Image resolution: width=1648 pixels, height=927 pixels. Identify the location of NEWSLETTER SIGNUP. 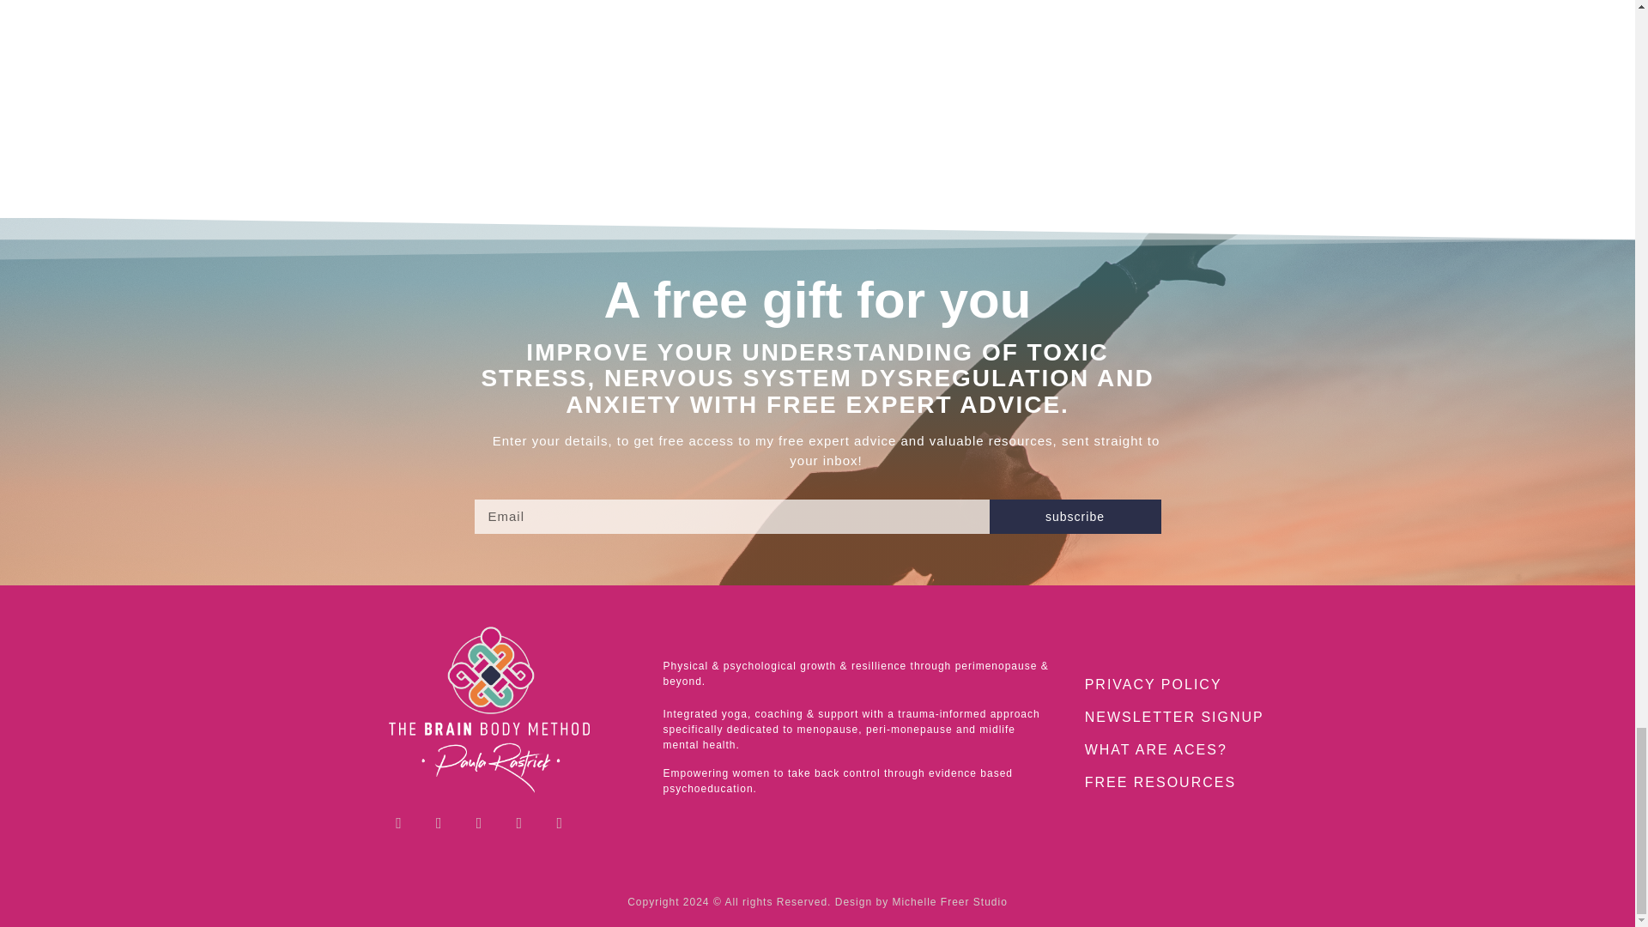
(1181, 718).